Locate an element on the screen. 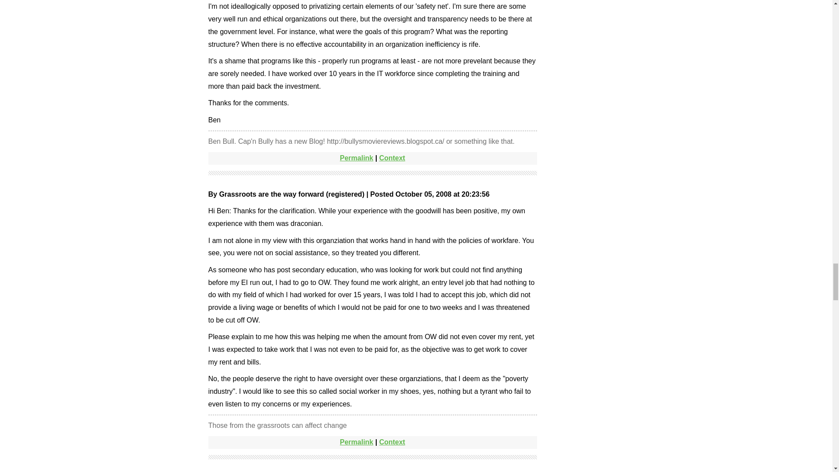 Image resolution: width=839 pixels, height=472 pixels. Permalink is located at coordinates (357, 158).